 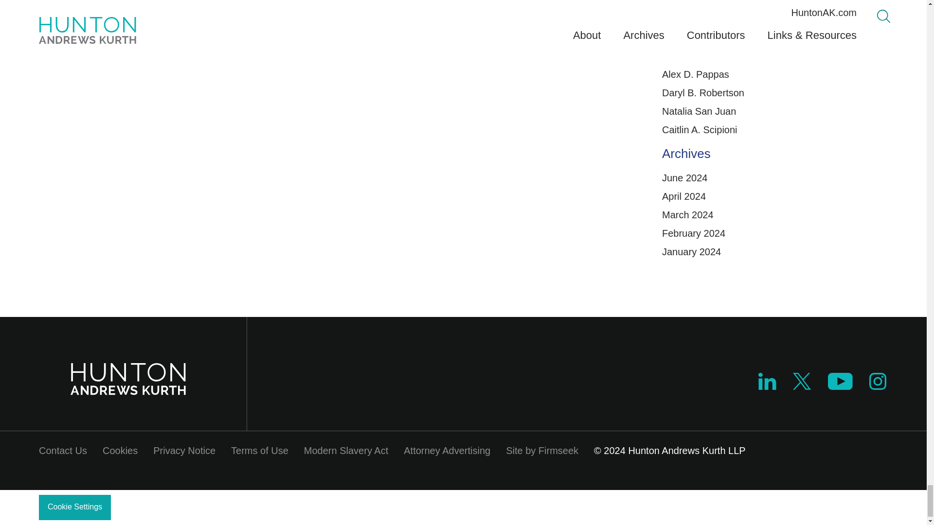 What do you see at coordinates (767, 381) in the screenshot?
I see `Linkedin` at bounding box center [767, 381].